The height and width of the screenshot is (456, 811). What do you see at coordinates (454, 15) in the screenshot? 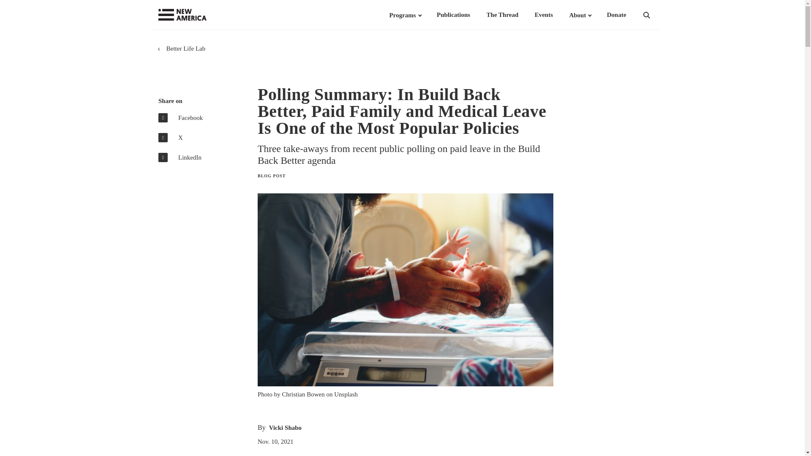
I see `Publications` at bounding box center [454, 15].